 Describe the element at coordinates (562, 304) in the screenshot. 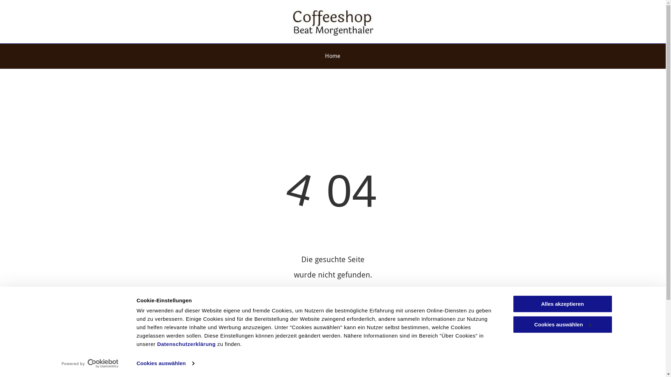

I see `Alles akzeptieren` at that location.